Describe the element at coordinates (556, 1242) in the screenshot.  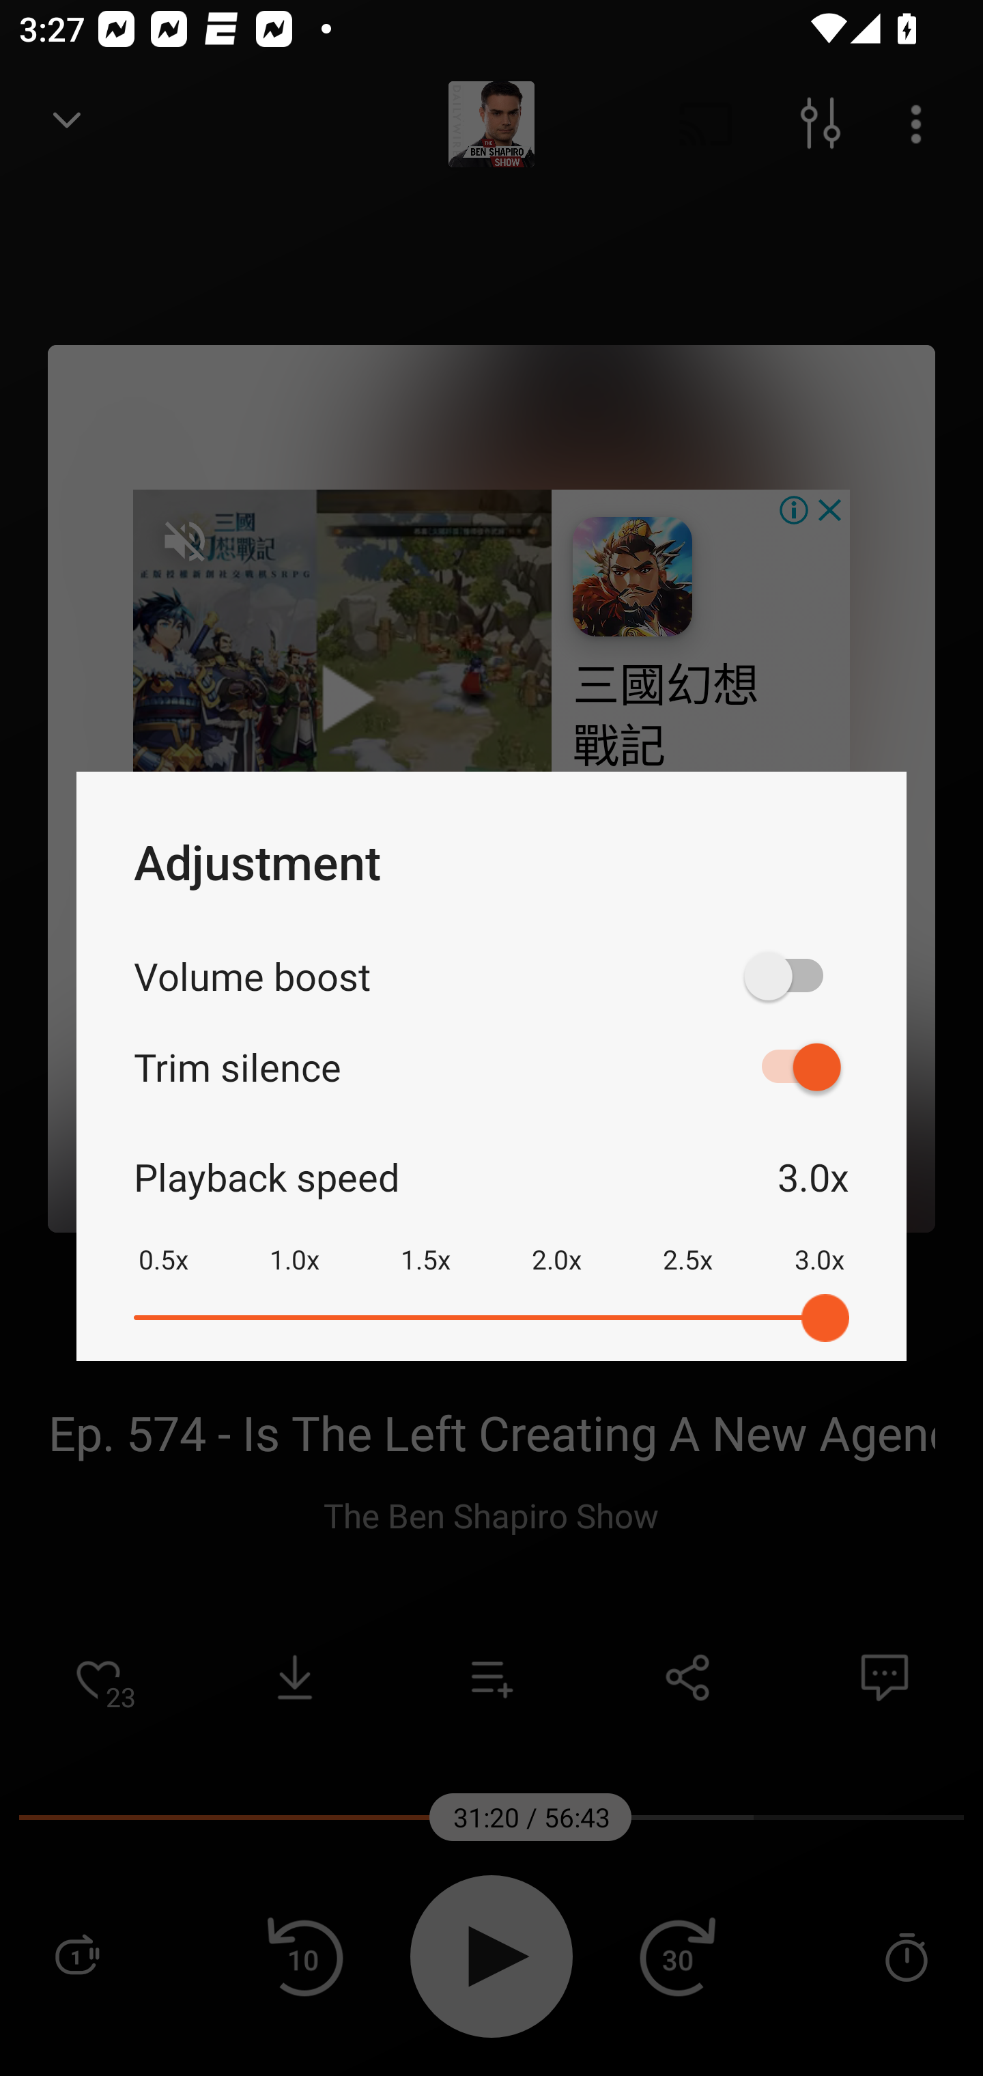
I see `2.0x` at that location.